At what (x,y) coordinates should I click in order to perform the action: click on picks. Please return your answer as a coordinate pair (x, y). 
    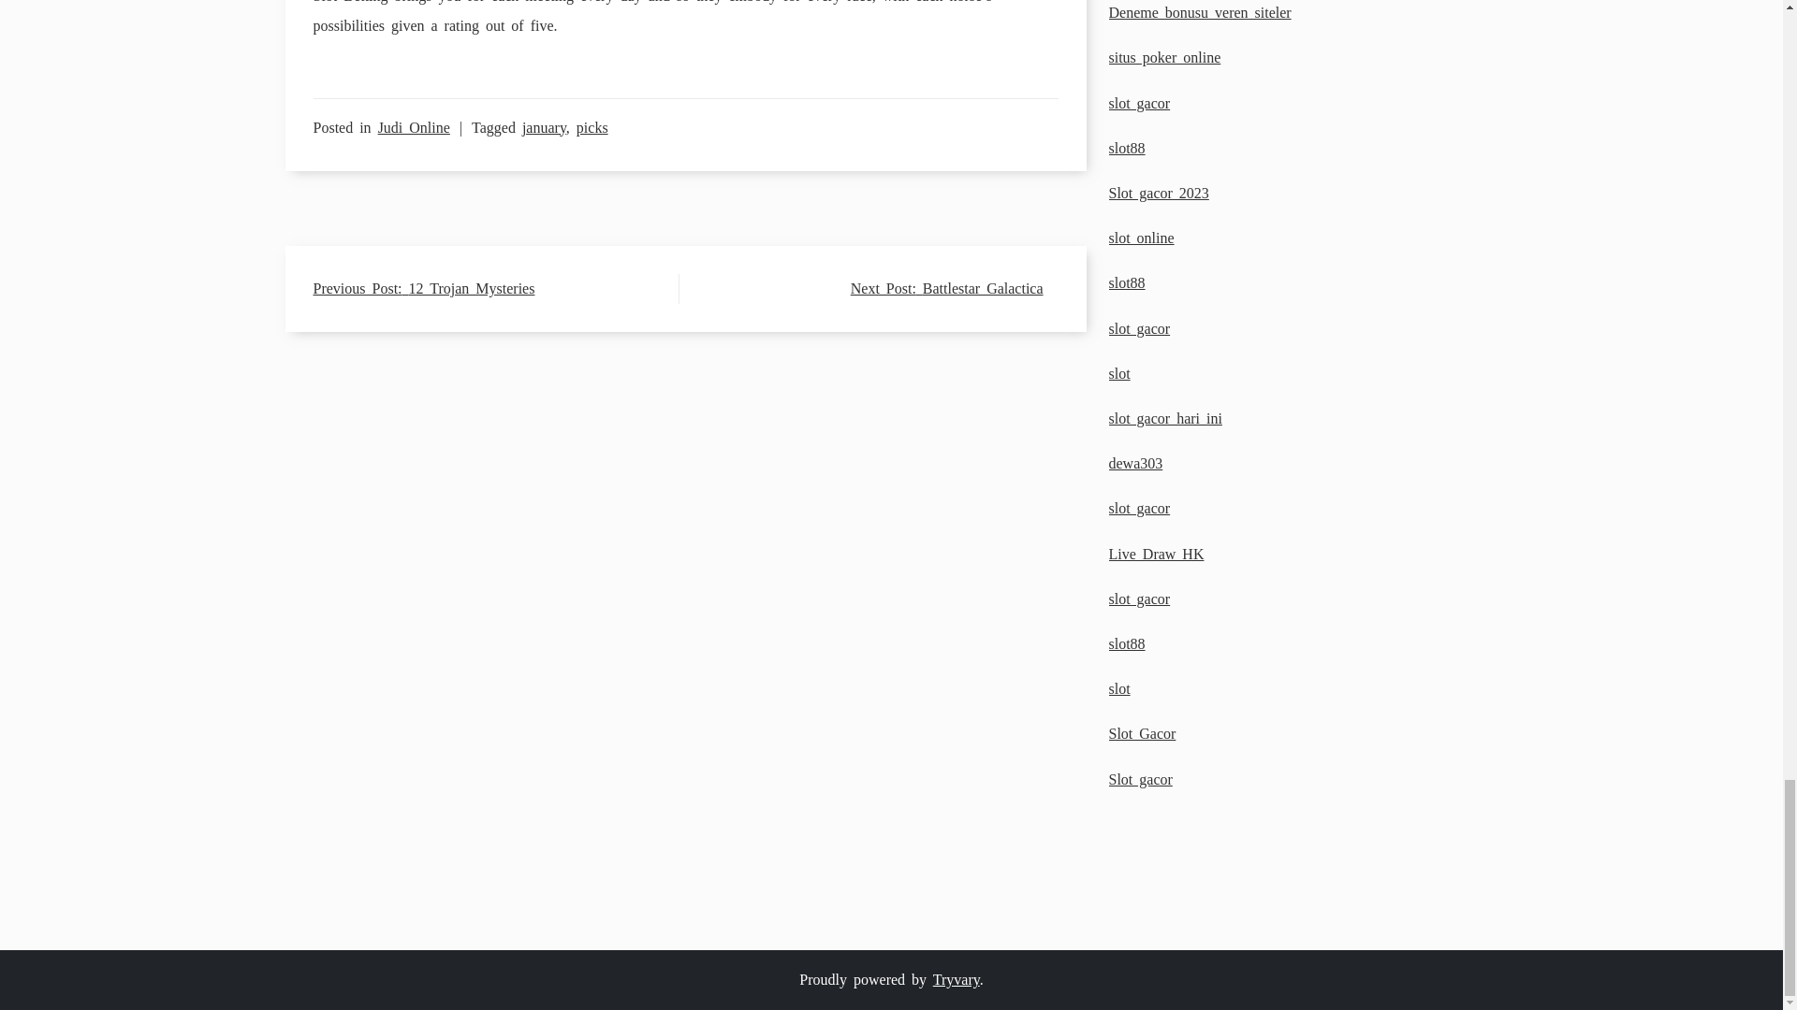
    Looking at the image, I should click on (592, 127).